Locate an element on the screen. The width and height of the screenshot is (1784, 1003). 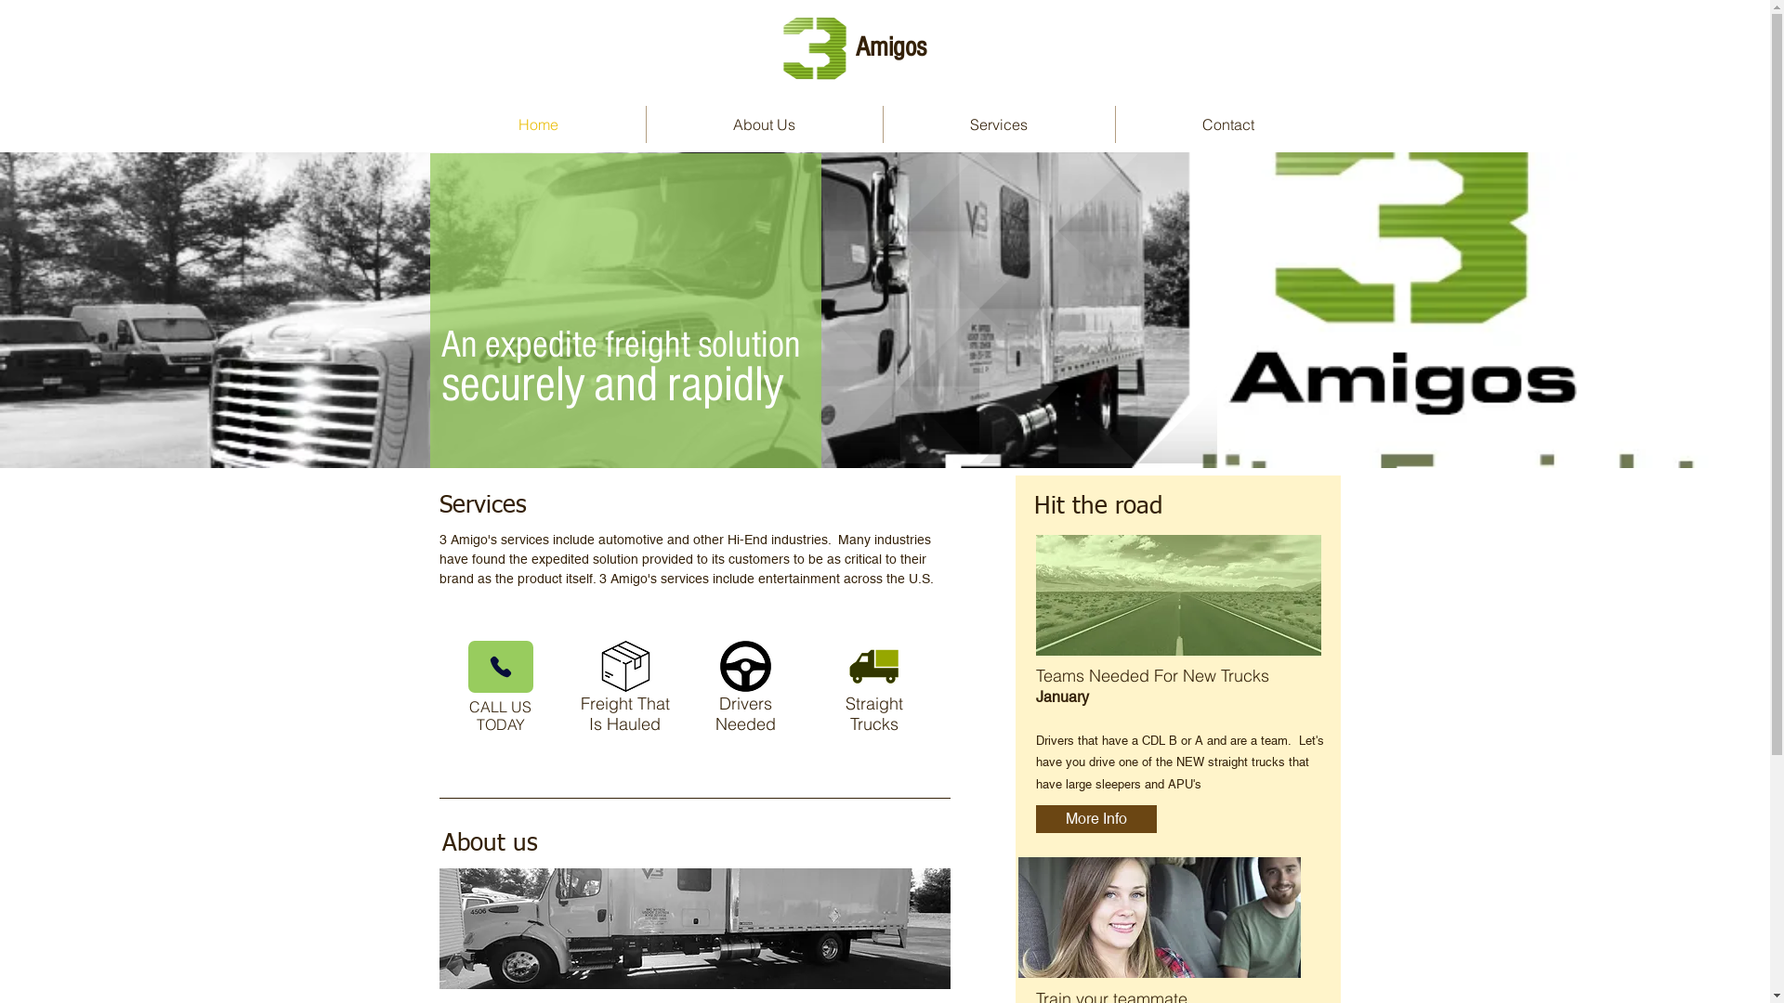
Services is located at coordinates (998, 124).